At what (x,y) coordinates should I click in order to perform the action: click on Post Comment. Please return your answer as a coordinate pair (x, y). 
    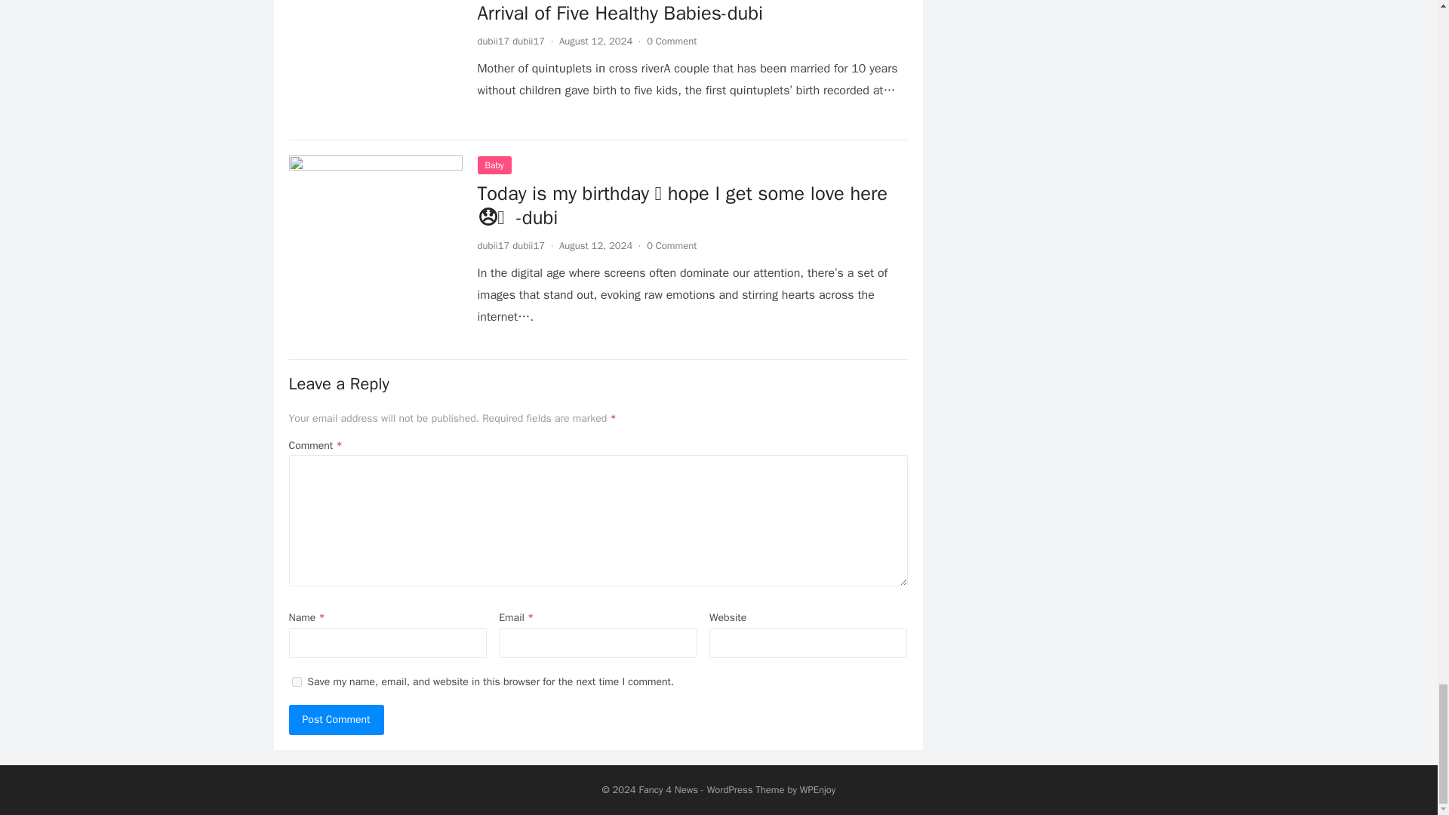
    Looking at the image, I should click on (336, 720).